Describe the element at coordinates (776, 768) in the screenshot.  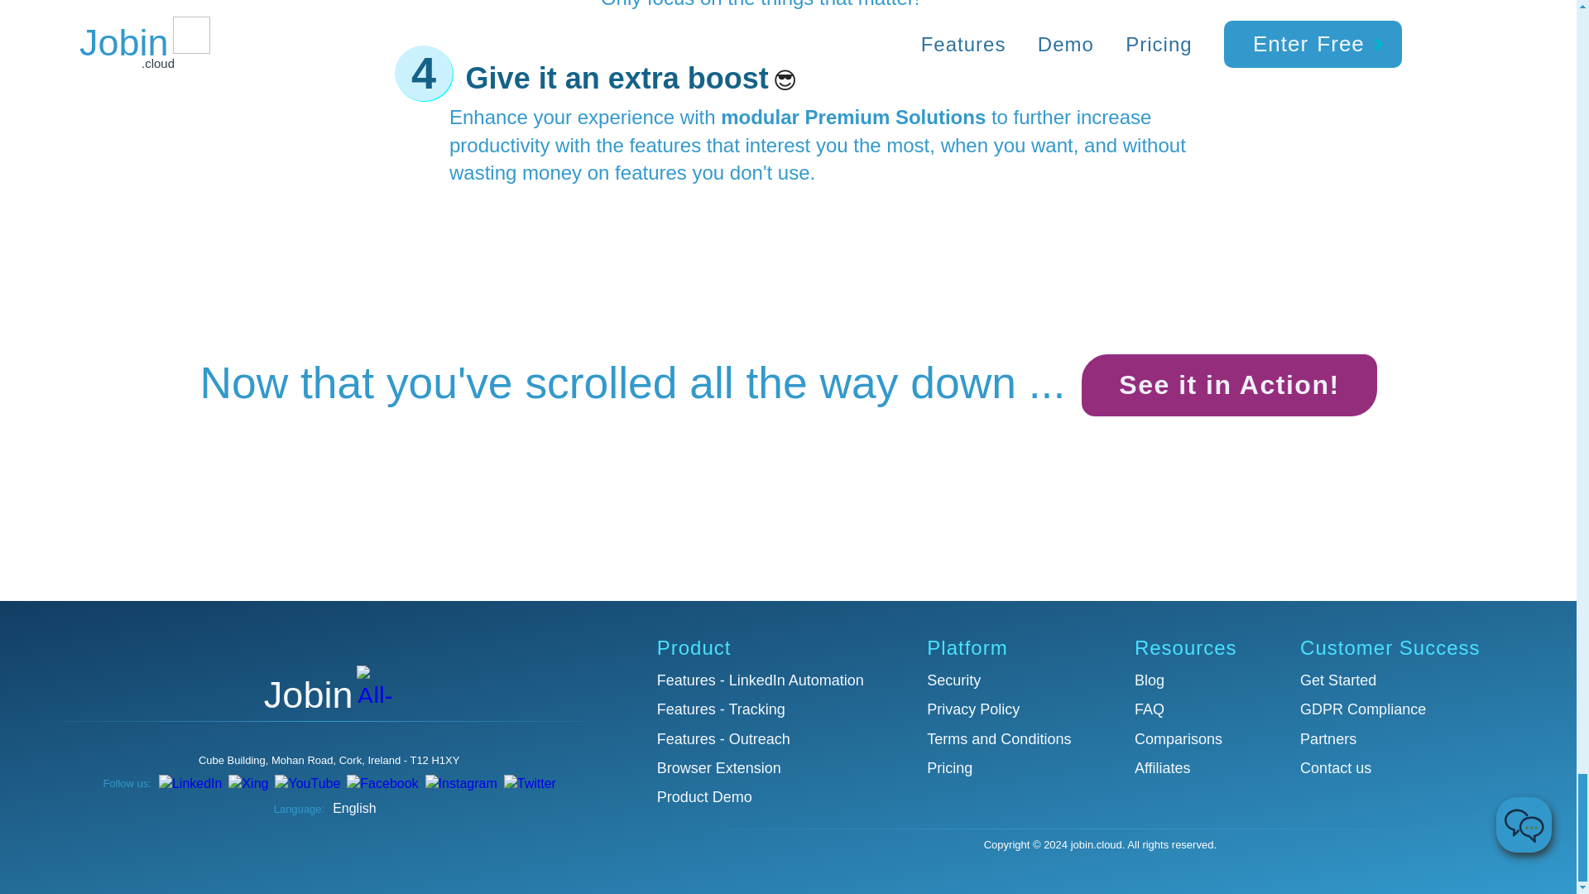
I see `Browser Extension` at that location.